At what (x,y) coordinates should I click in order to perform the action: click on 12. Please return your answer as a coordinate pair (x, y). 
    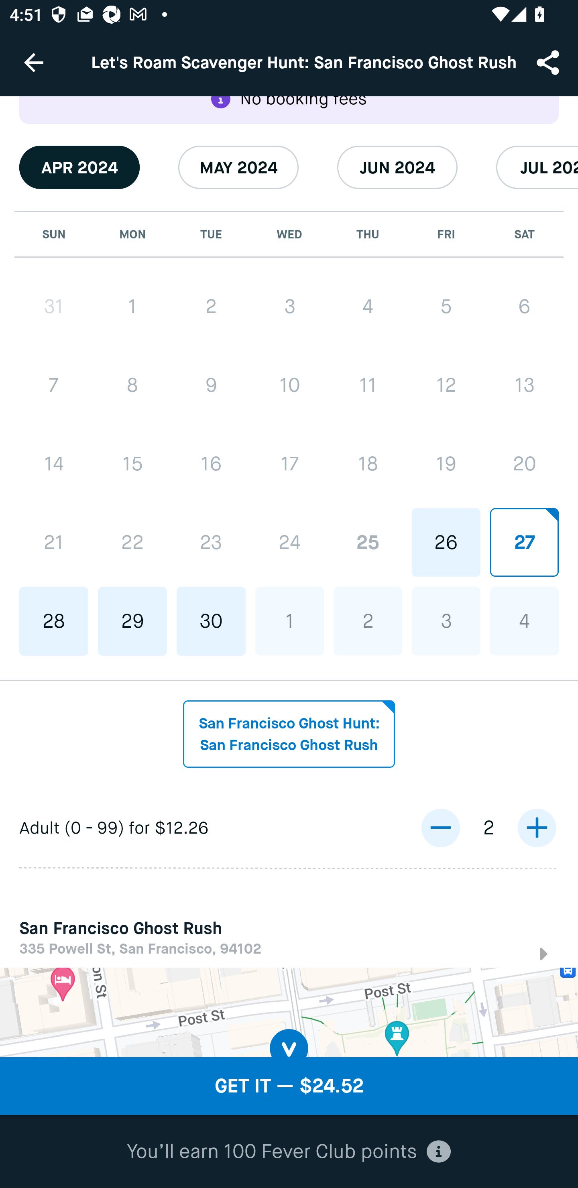
    Looking at the image, I should click on (446, 384).